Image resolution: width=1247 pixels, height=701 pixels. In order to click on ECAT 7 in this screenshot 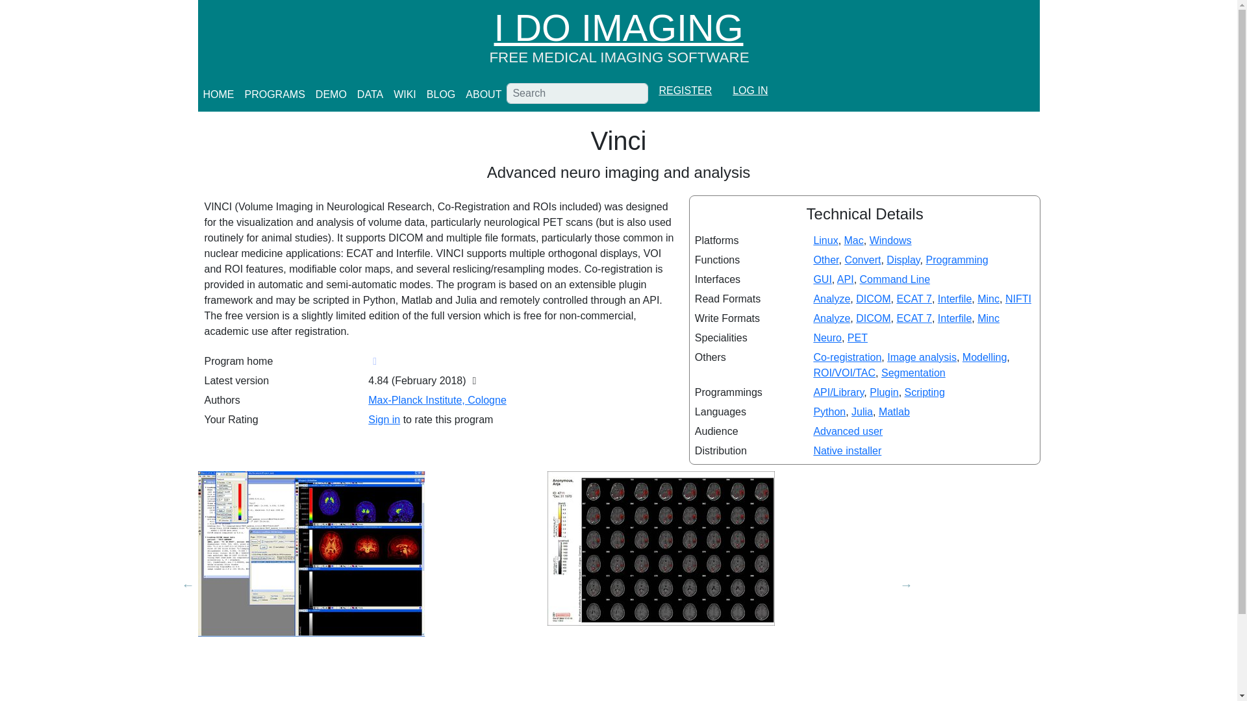, I will do `click(914, 318)`.